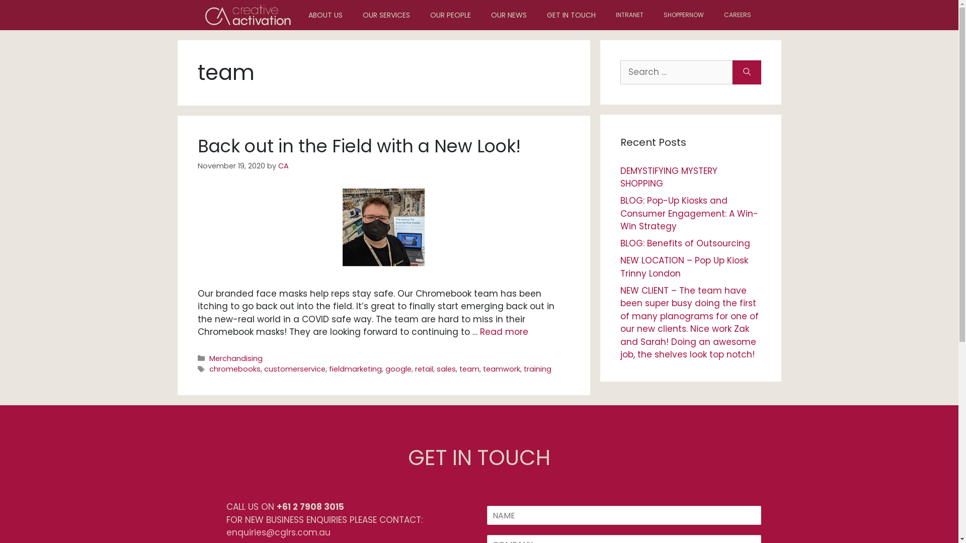  Describe the element at coordinates (502, 369) in the screenshot. I see `teamwork` at that location.